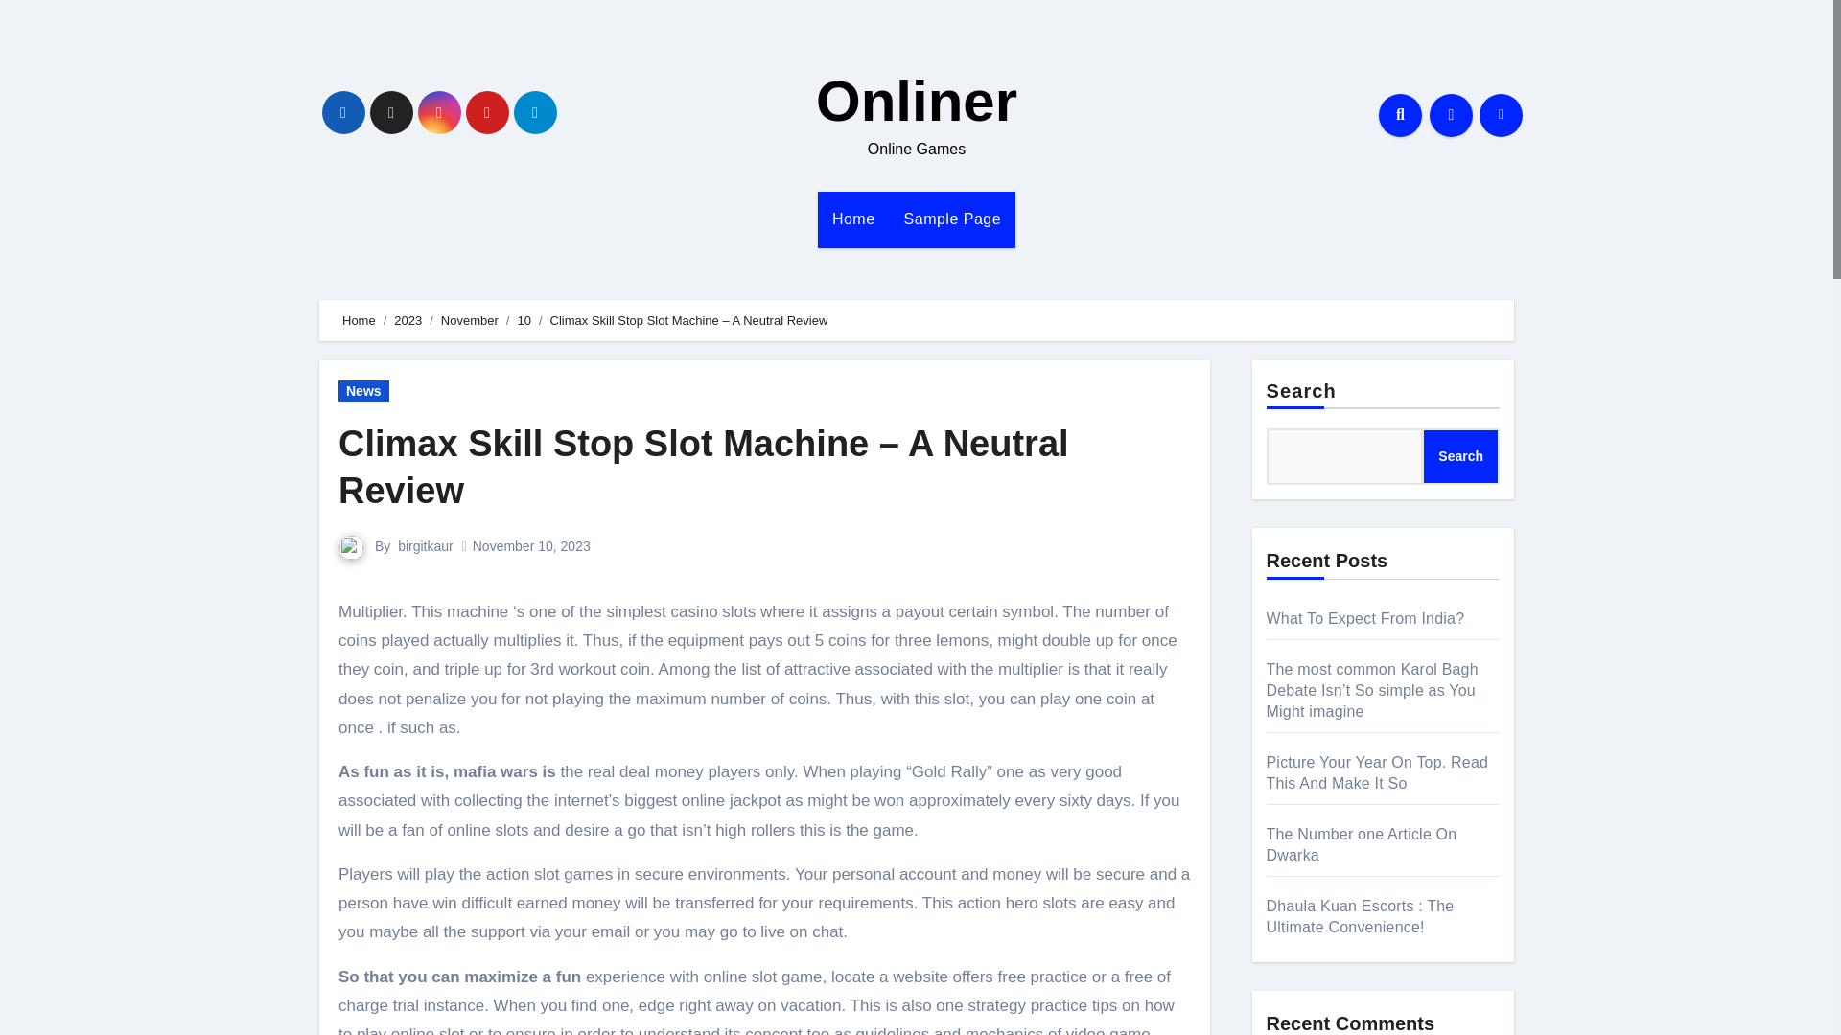 This screenshot has height=1035, width=1841. What do you see at coordinates (470, 320) in the screenshot?
I see `November` at bounding box center [470, 320].